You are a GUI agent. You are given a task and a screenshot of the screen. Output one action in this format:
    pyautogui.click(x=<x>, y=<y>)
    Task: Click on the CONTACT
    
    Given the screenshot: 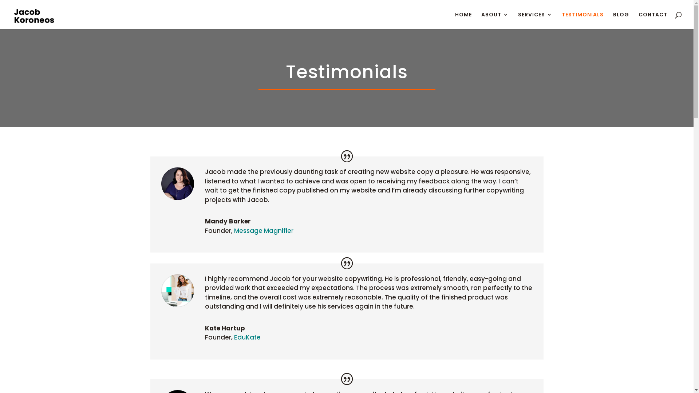 What is the action you would take?
    pyautogui.click(x=653, y=20)
    